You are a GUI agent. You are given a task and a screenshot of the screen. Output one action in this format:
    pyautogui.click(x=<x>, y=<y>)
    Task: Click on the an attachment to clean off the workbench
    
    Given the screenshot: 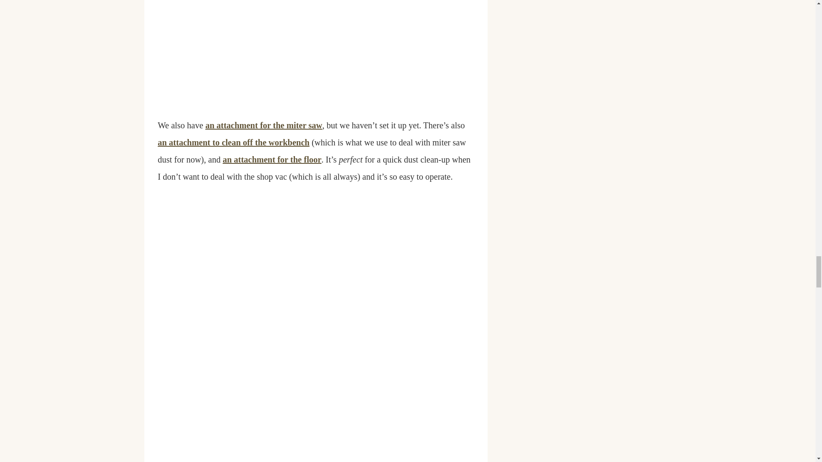 What is the action you would take?
    pyautogui.click(x=233, y=142)
    